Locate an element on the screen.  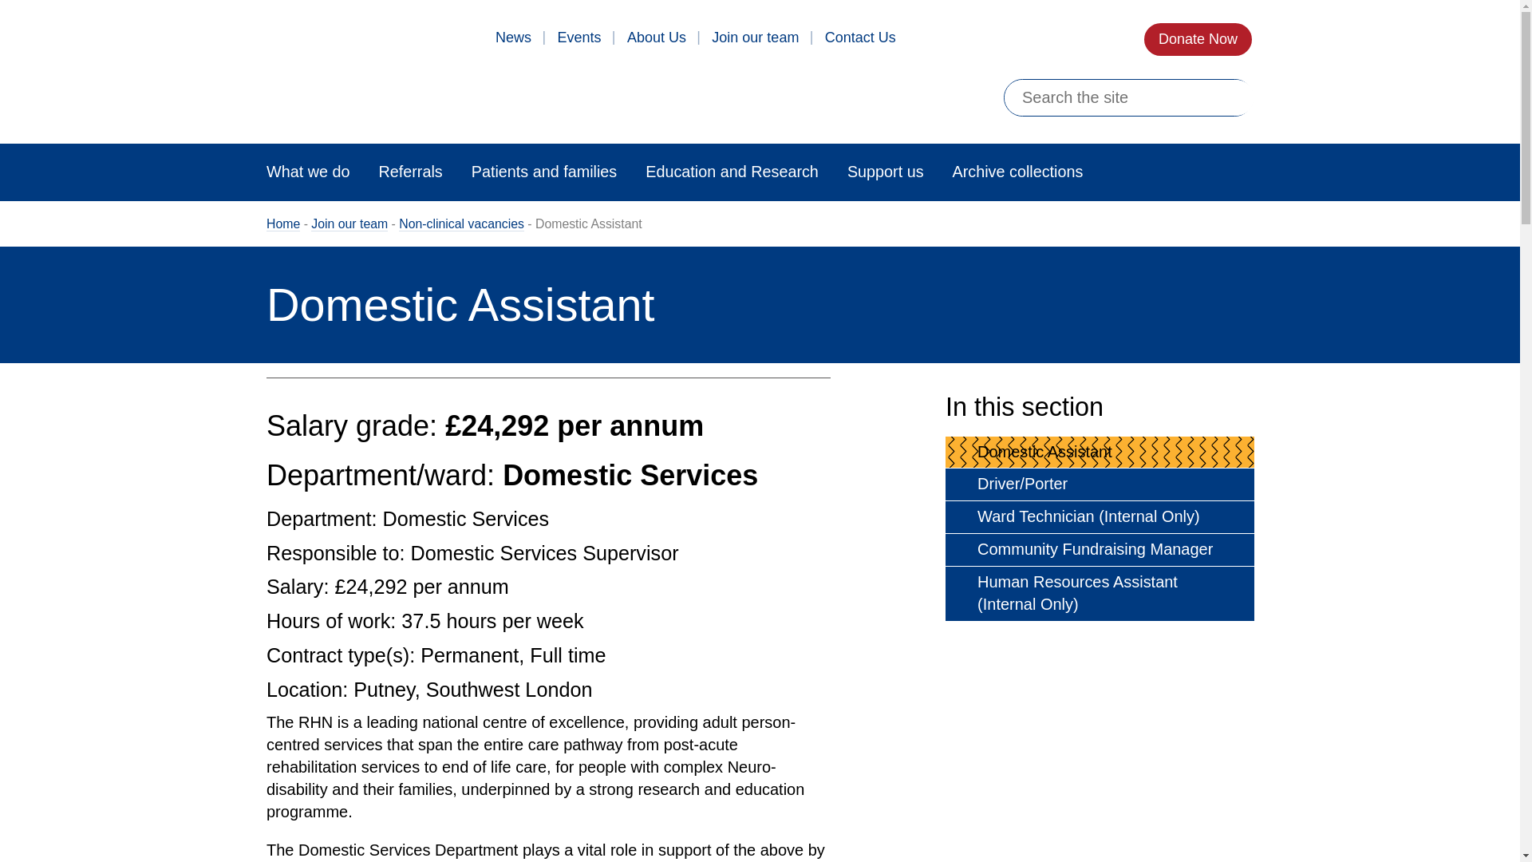
Support us is located at coordinates (885, 172).